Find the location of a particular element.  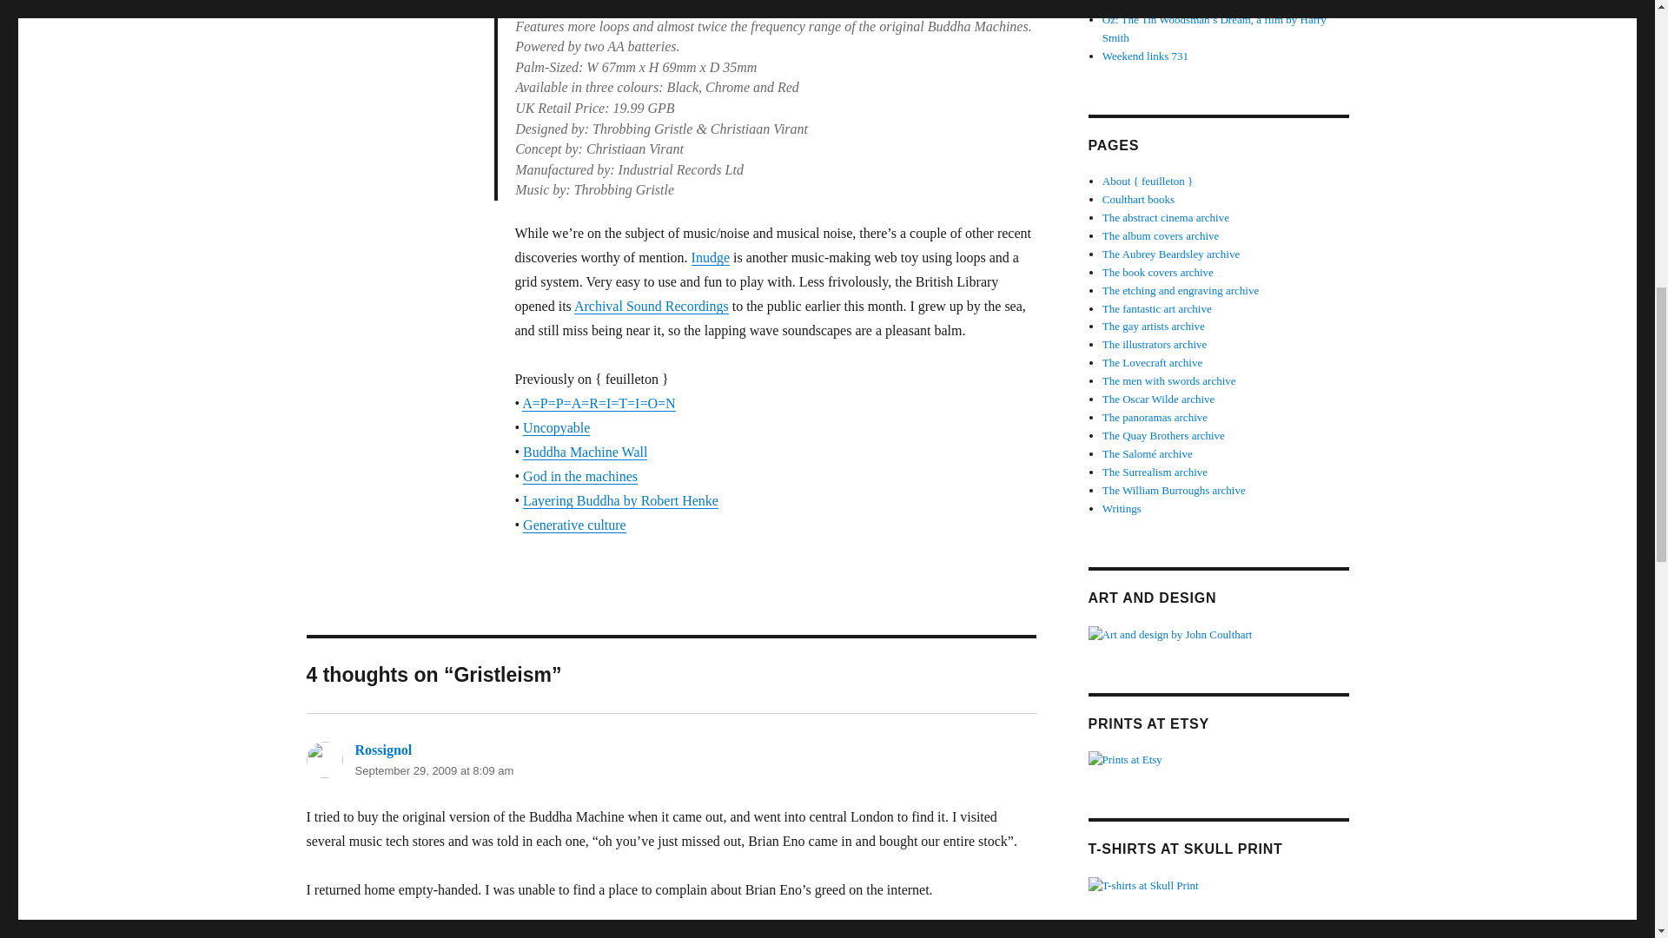

God in the machines is located at coordinates (580, 476).